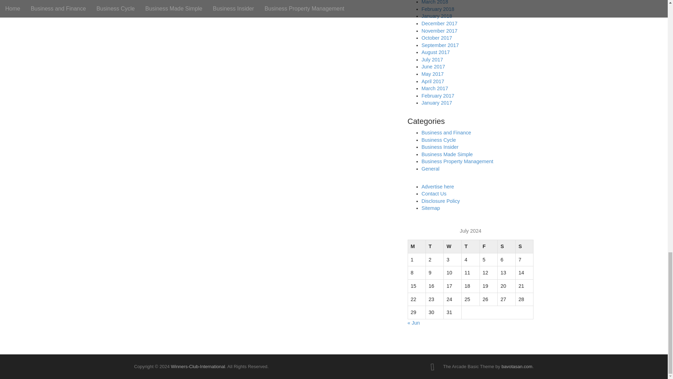 This screenshot has width=673, height=379. What do you see at coordinates (488, 246) in the screenshot?
I see `Friday` at bounding box center [488, 246].